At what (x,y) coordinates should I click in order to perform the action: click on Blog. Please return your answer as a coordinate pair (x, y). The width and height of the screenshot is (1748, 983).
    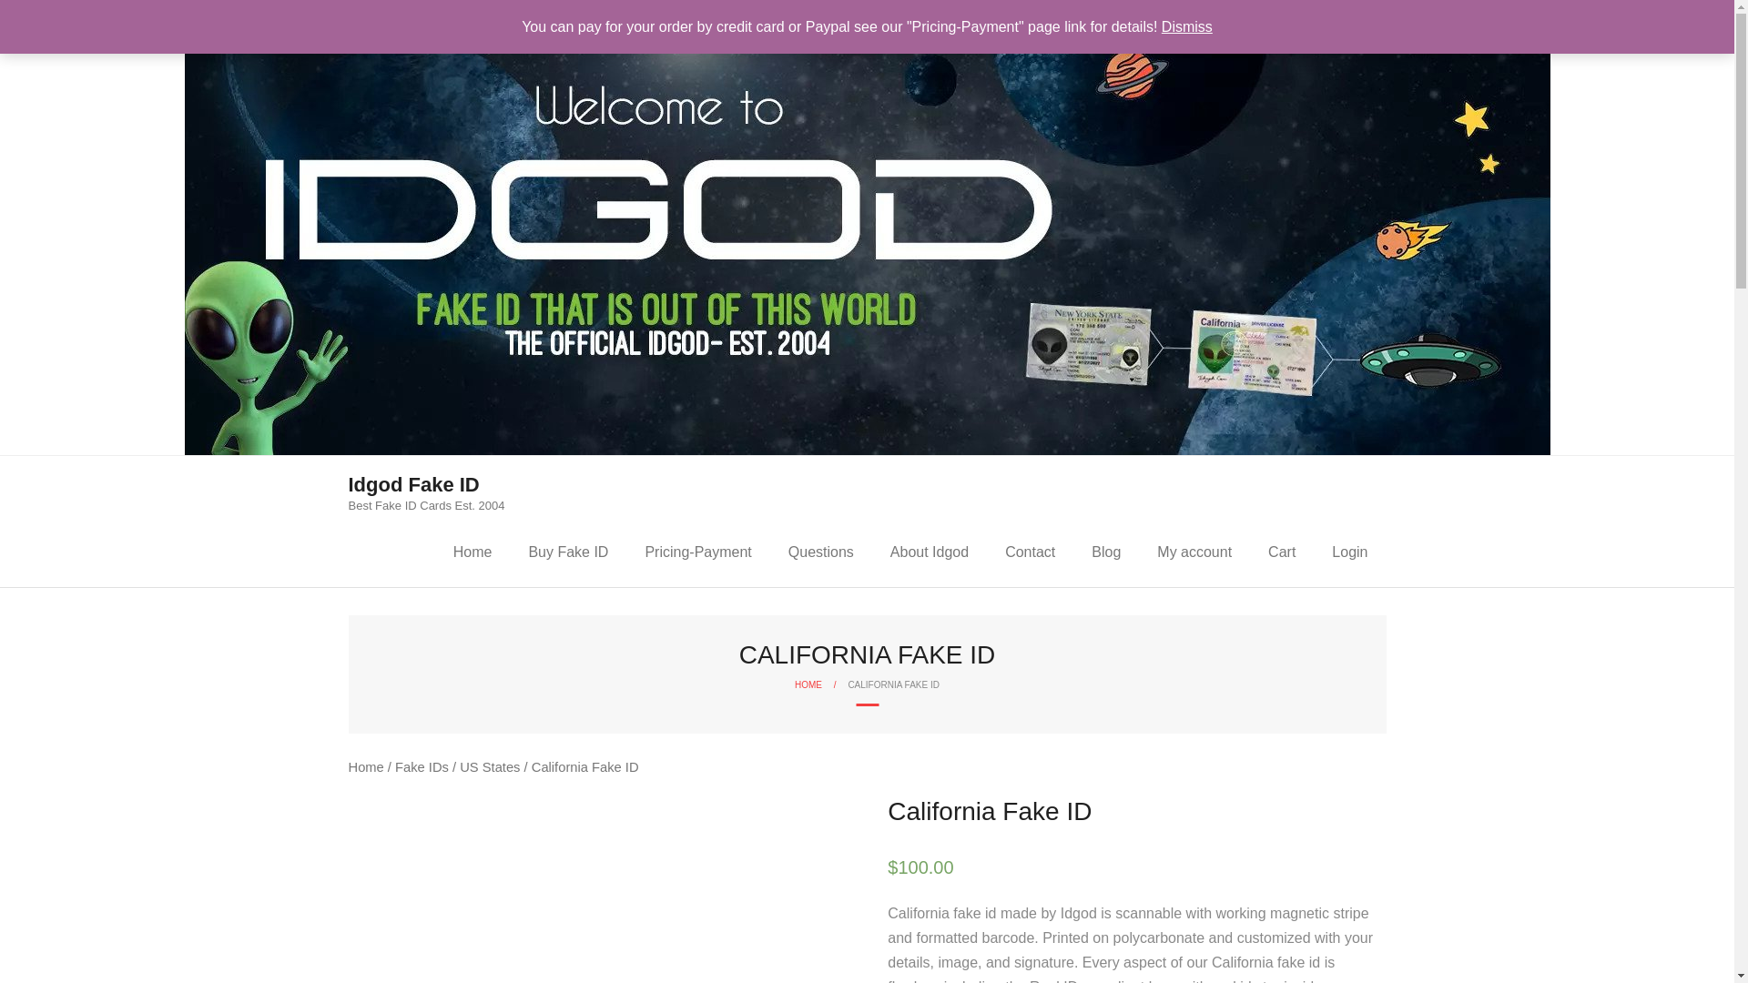
    Looking at the image, I should click on (1105, 552).